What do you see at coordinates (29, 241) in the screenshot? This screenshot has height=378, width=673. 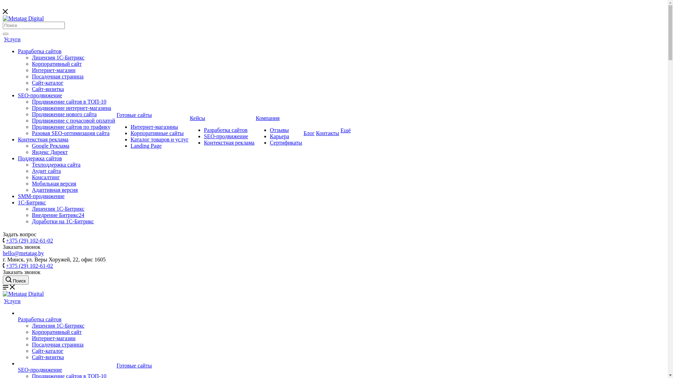 I see `+375 (29) 102-61-02` at bounding box center [29, 241].